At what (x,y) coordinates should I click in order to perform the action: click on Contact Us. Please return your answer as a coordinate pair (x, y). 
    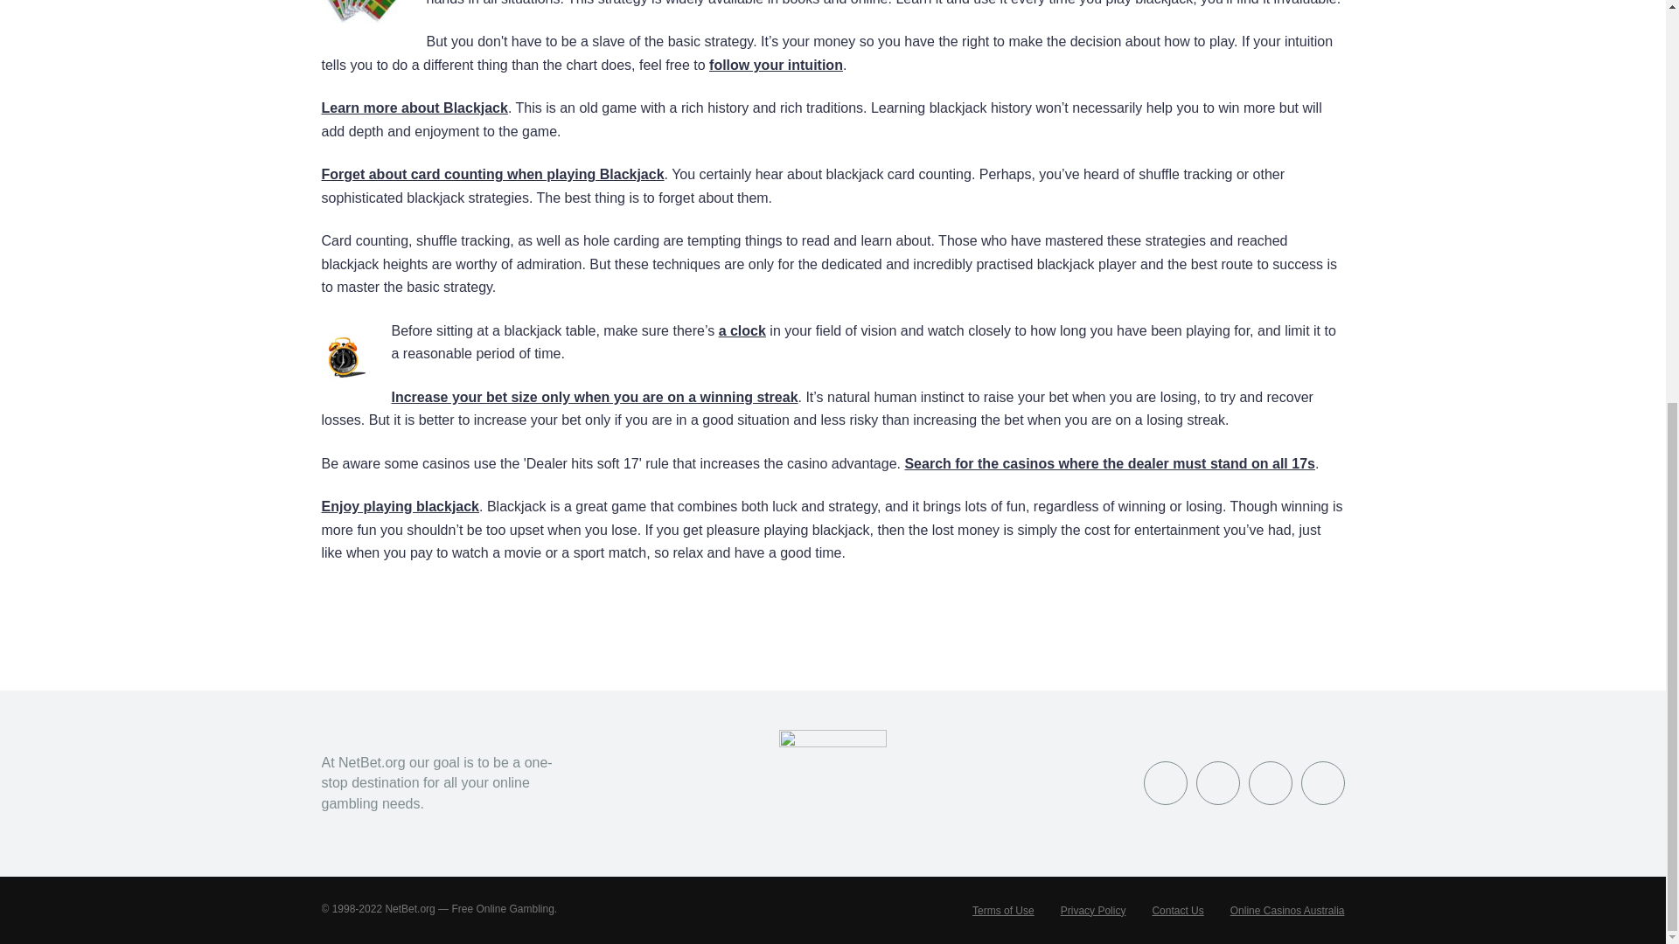
    Looking at the image, I should click on (1177, 910).